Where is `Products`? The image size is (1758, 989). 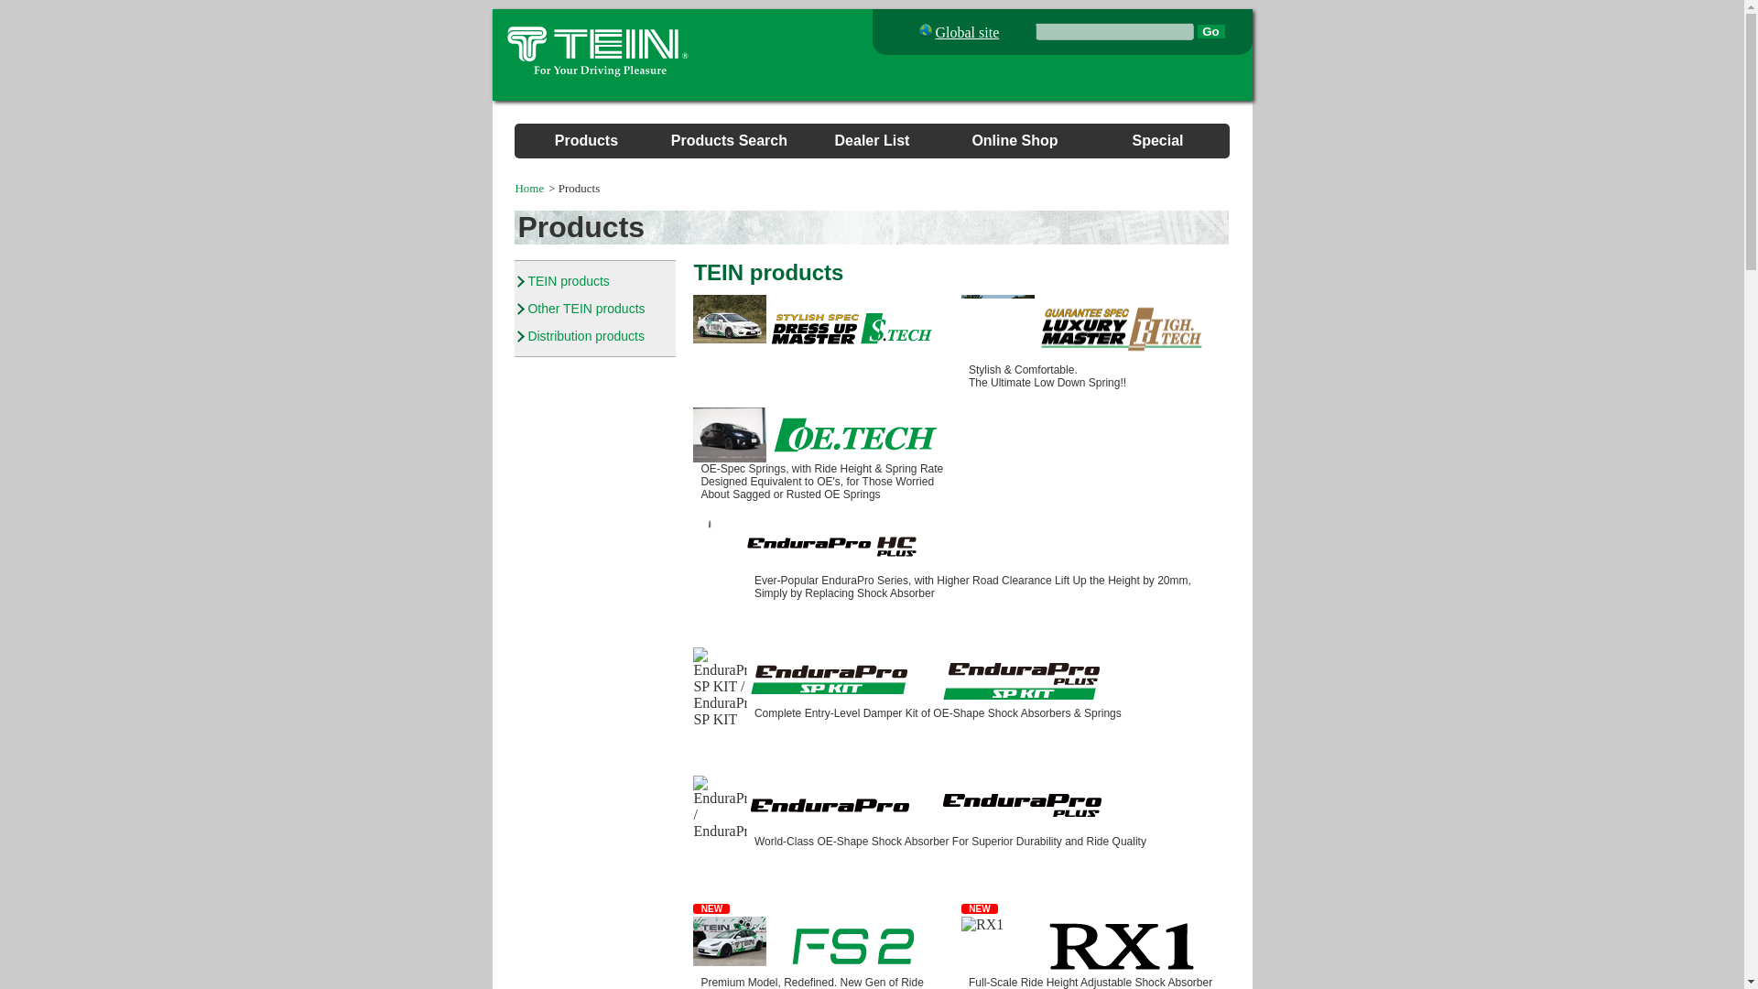 Products is located at coordinates (586, 140).